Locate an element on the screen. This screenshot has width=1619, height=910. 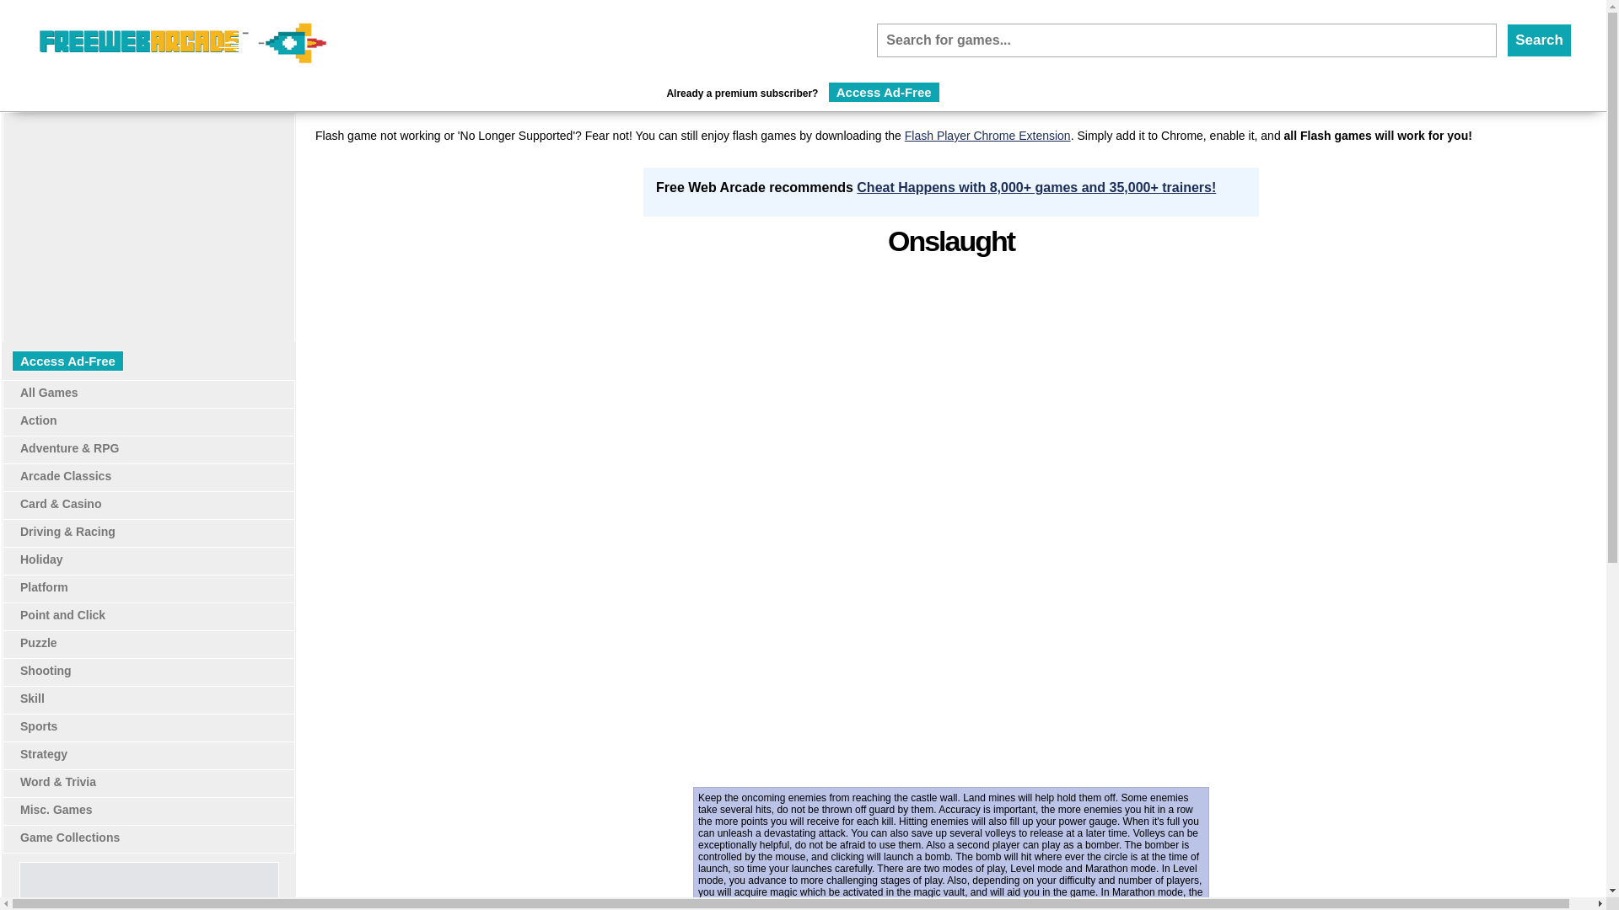
Access Ad-Free is located at coordinates (67, 361).